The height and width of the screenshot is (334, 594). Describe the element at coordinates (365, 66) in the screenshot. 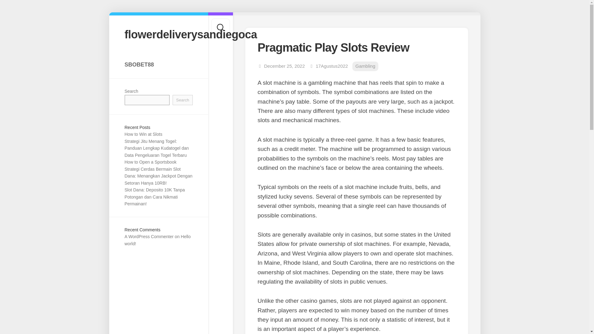

I see `Gambling` at that location.